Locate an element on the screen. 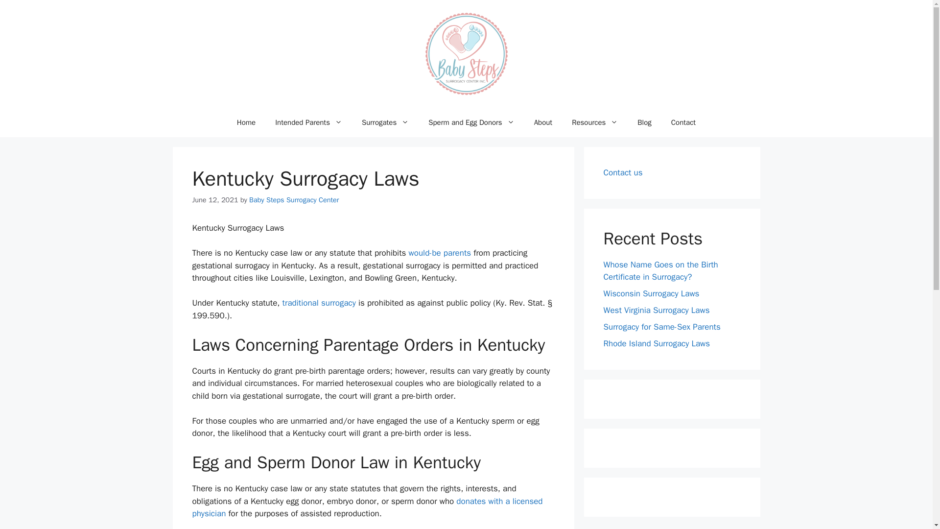 The width and height of the screenshot is (940, 529). donates with a licensed physician is located at coordinates (367, 507).